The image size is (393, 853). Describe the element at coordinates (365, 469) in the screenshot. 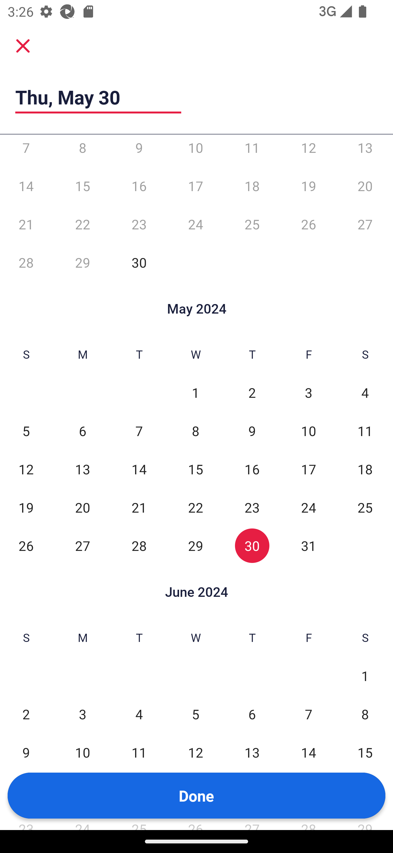

I see `18 Sat, May 18, Not Selected` at that location.